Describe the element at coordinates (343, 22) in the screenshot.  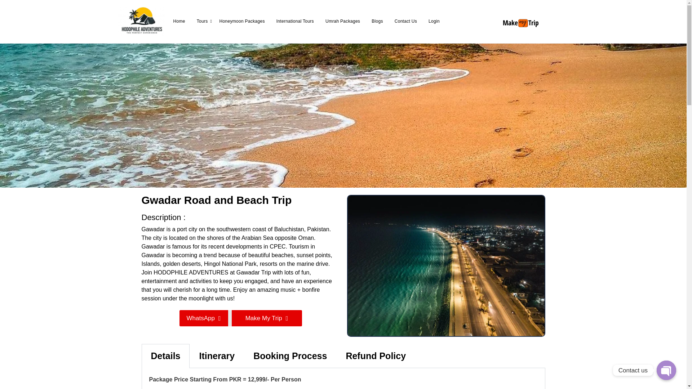
I see `Umrah Packages` at that location.